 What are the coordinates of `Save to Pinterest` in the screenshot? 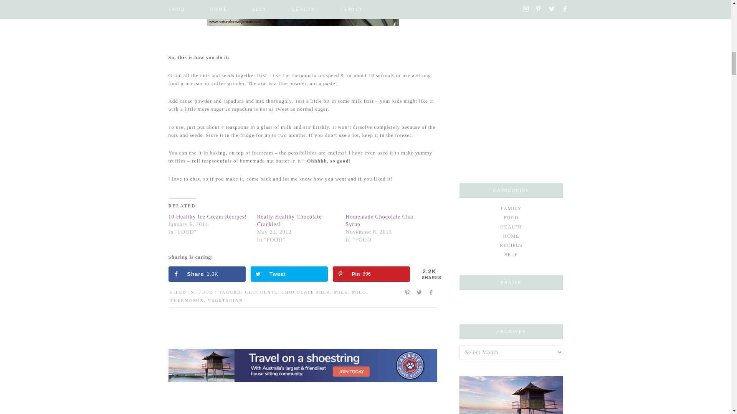 It's located at (207, 217).